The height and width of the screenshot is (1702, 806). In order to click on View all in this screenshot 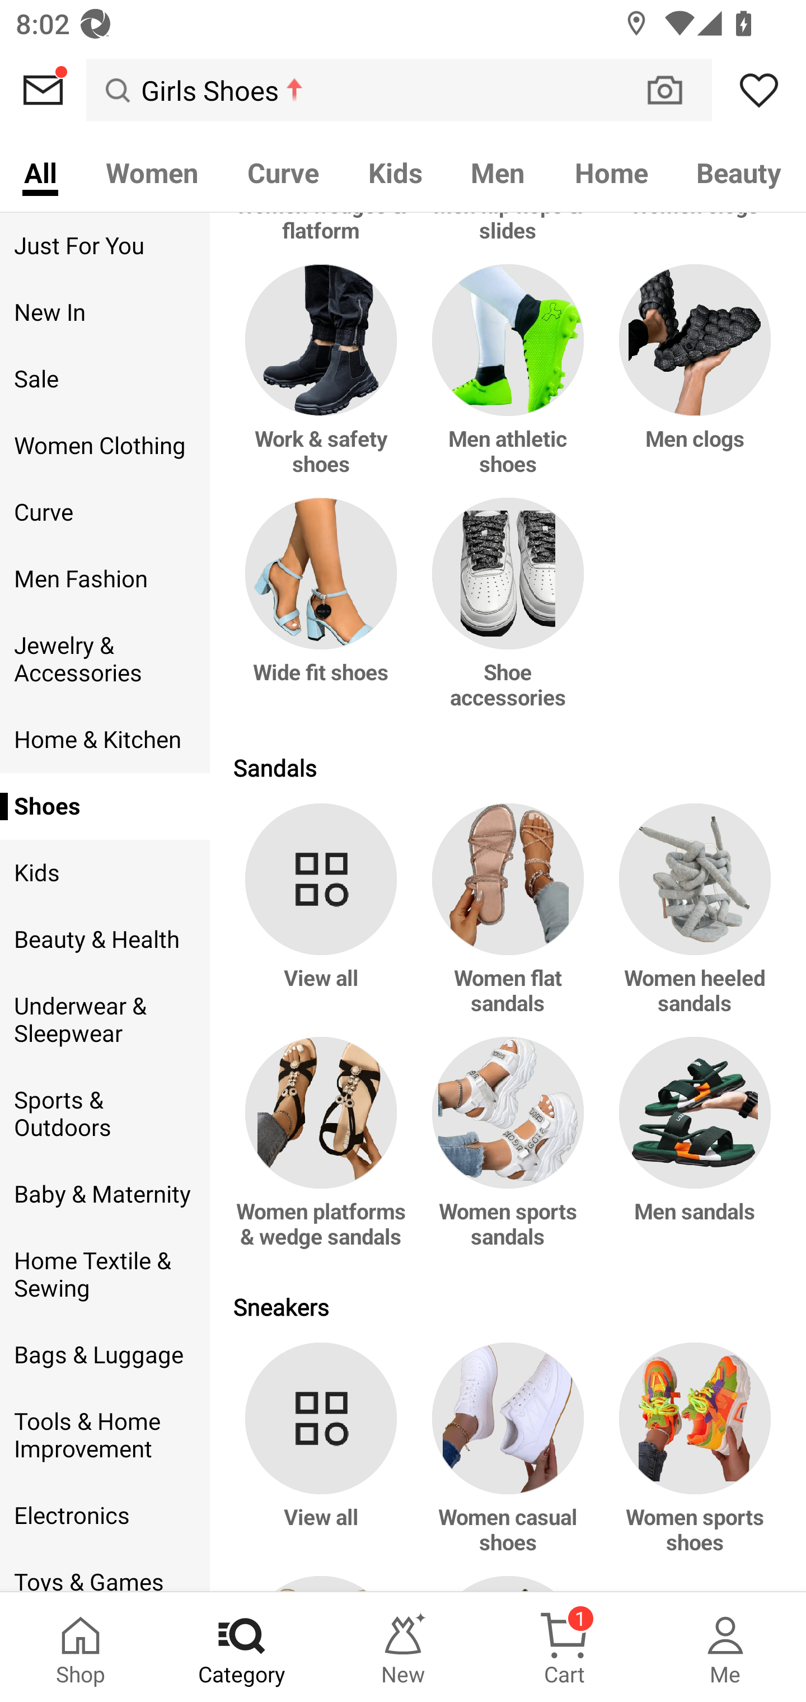, I will do `click(325, 919)`.